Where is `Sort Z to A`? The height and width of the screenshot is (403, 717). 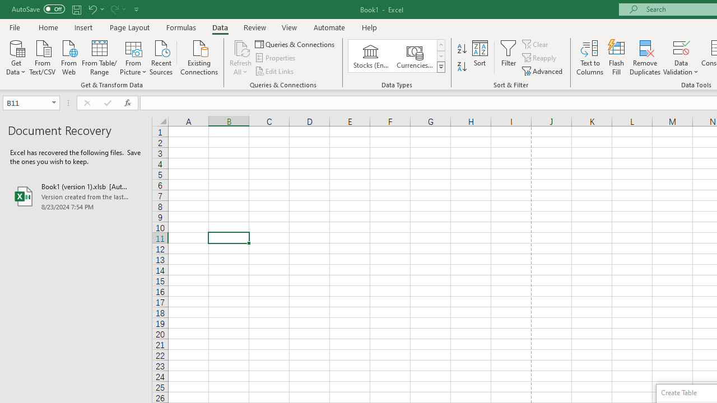
Sort Z to A is located at coordinates (462, 67).